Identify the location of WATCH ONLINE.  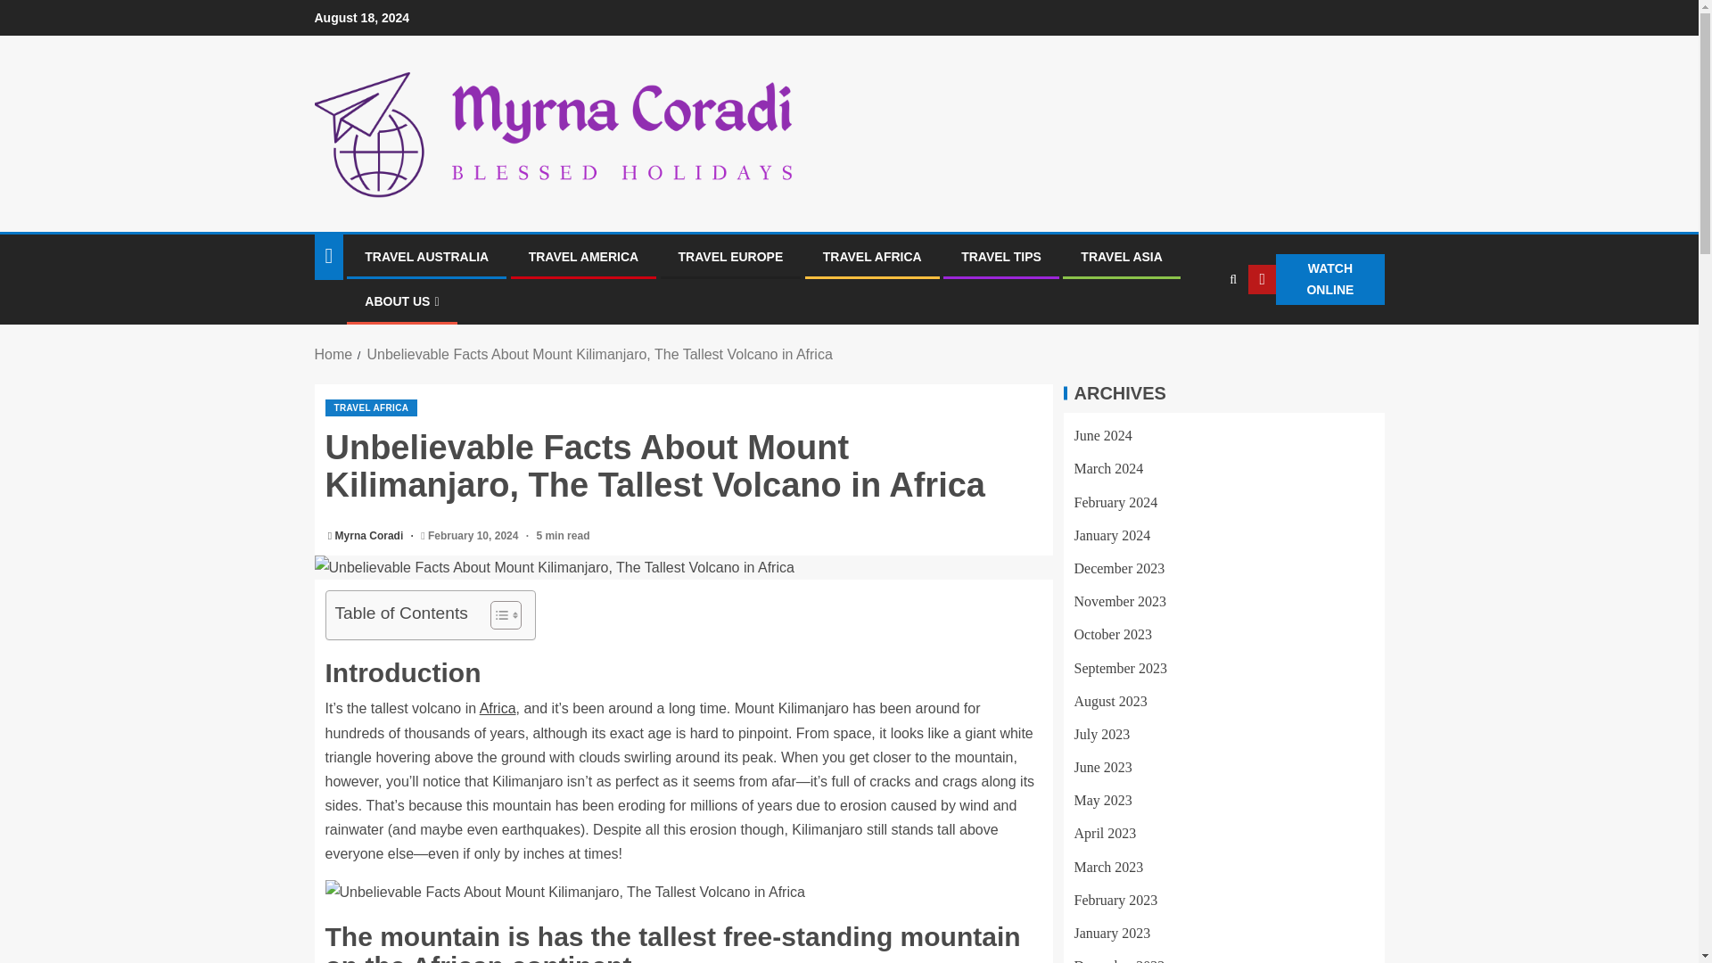
(1315, 280).